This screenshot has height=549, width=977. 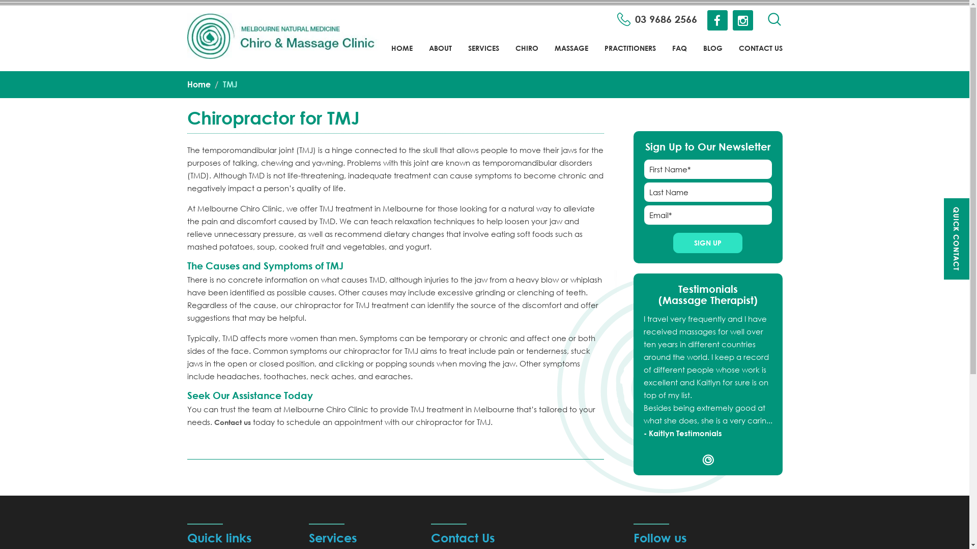 I want to click on BLOG, so click(x=713, y=55).